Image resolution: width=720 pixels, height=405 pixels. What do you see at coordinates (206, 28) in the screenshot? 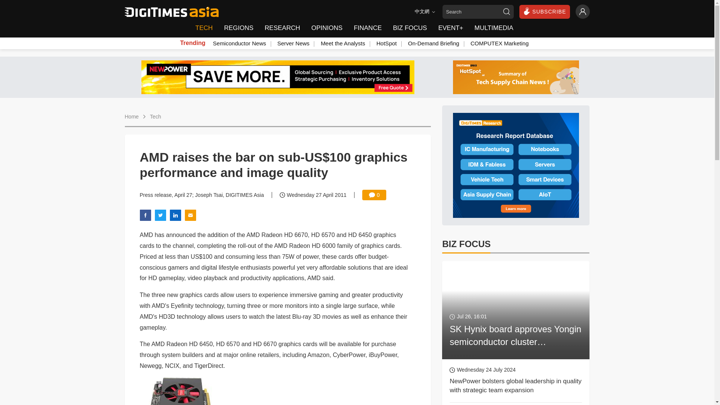
I see `TECH` at bounding box center [206, 28].